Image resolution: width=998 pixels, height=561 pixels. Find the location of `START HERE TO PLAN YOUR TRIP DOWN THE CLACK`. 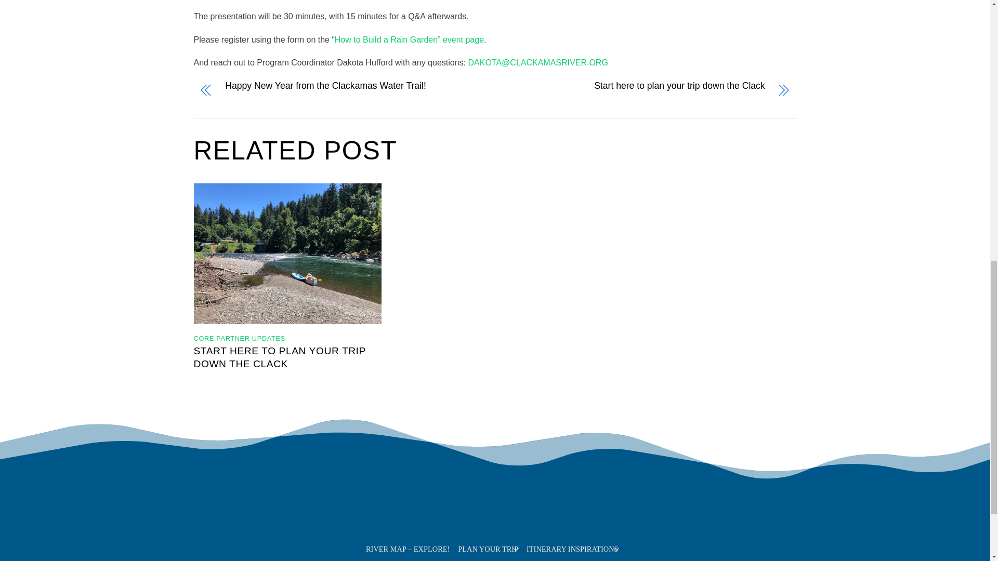

START HERE TO PLAN YOUR TRIP DOWN THE CLACK is located at coordinates (279, 357).